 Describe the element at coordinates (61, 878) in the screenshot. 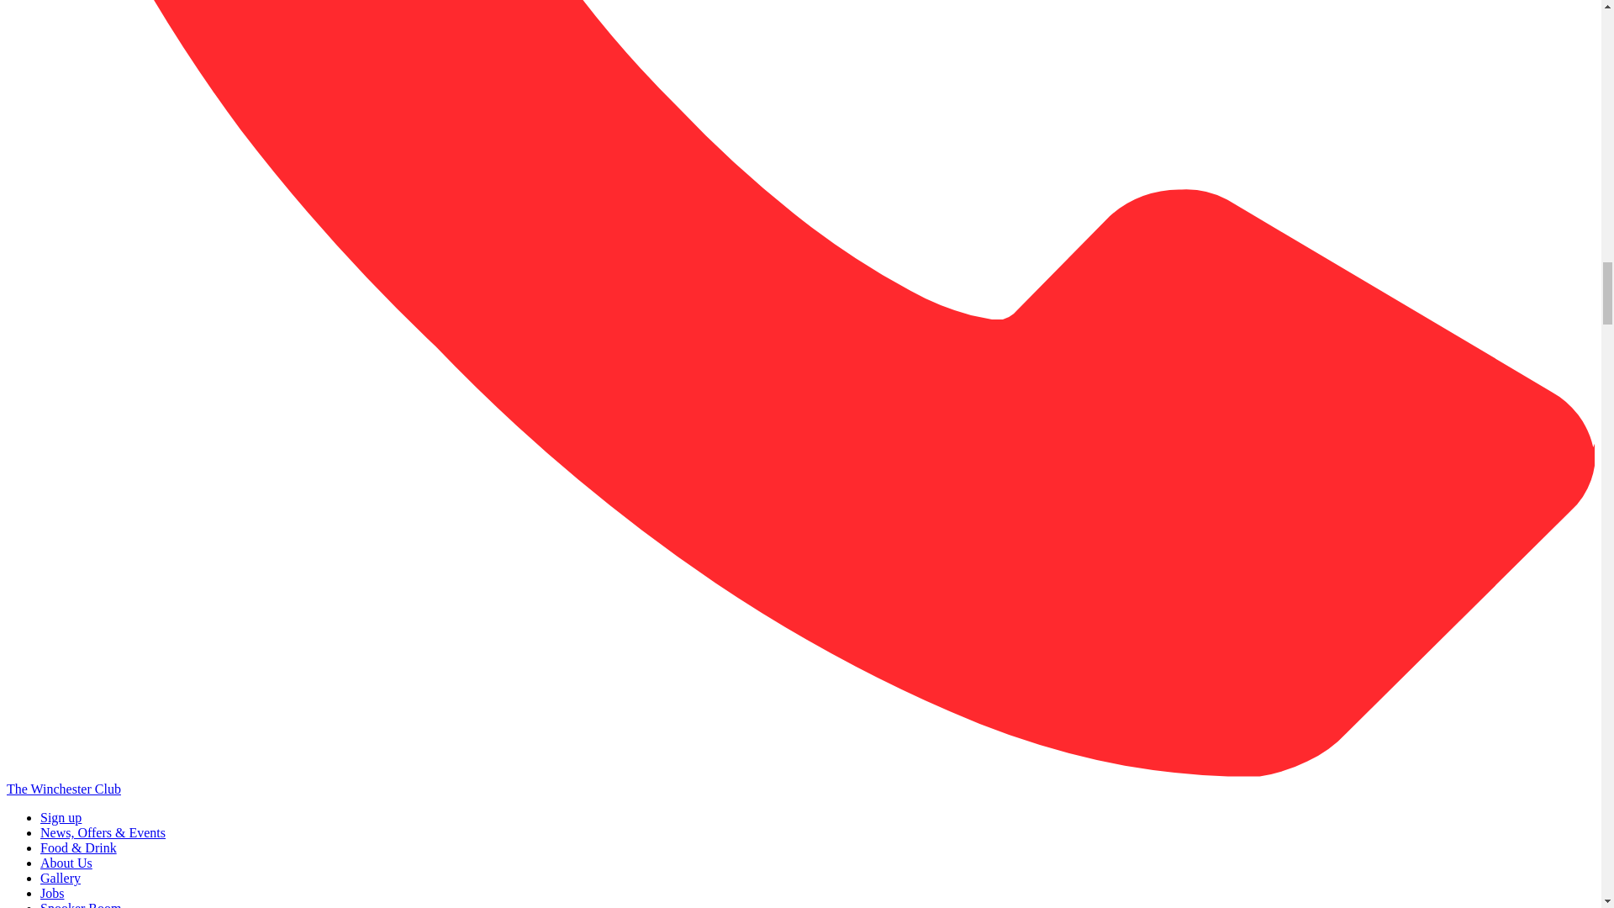

I see `Gallery` at that location.